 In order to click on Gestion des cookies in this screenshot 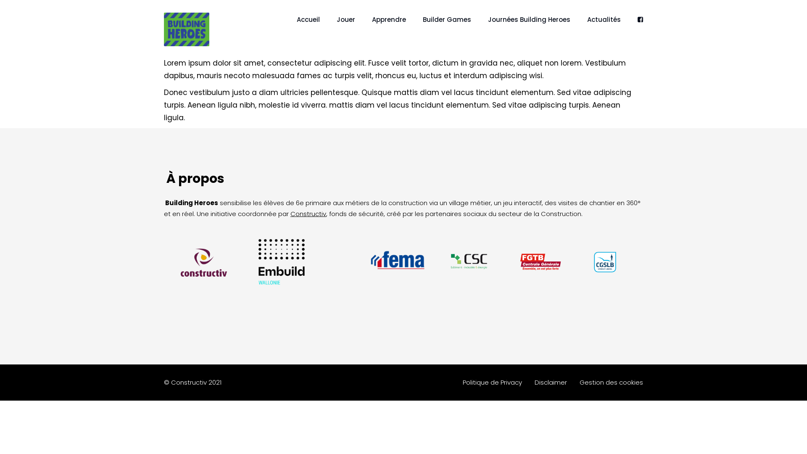, I will do `click(611, 382)`.